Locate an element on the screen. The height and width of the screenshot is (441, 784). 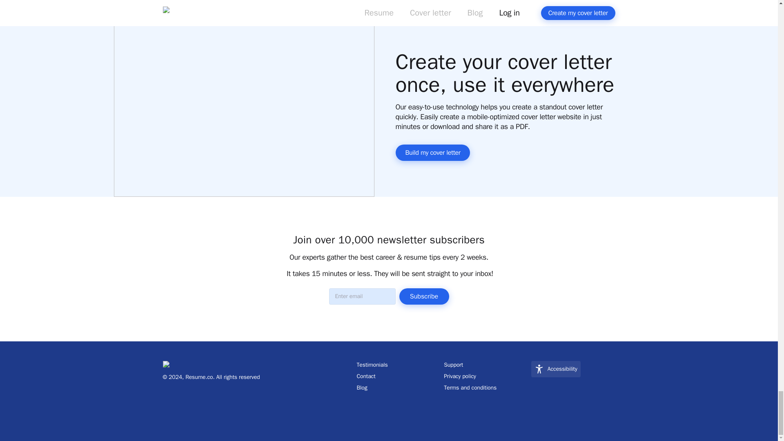
Blog is located at coordinates (399, 388).